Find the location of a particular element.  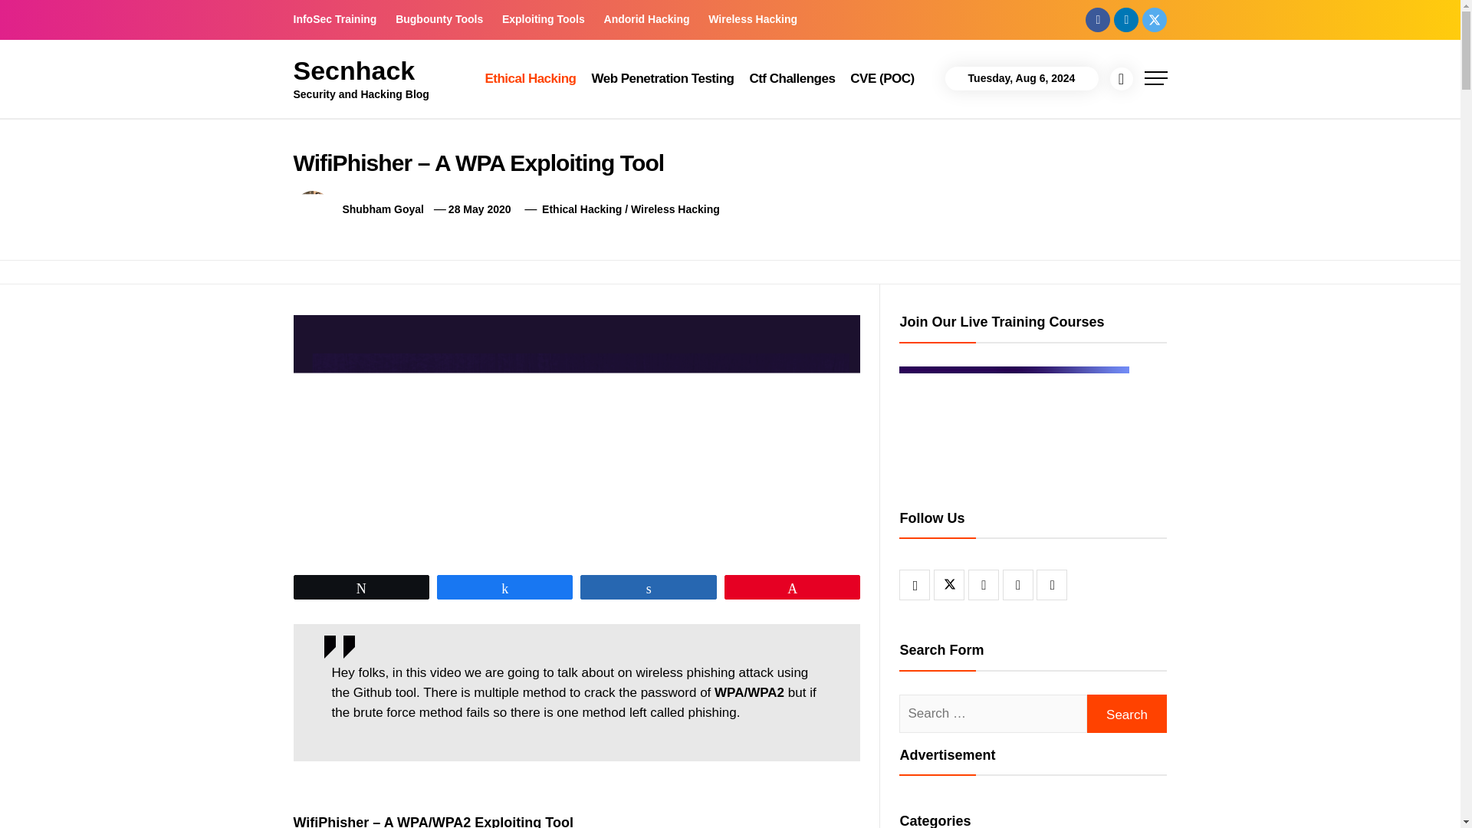

Bugbounty Tools is located at coordinates (439, 19).